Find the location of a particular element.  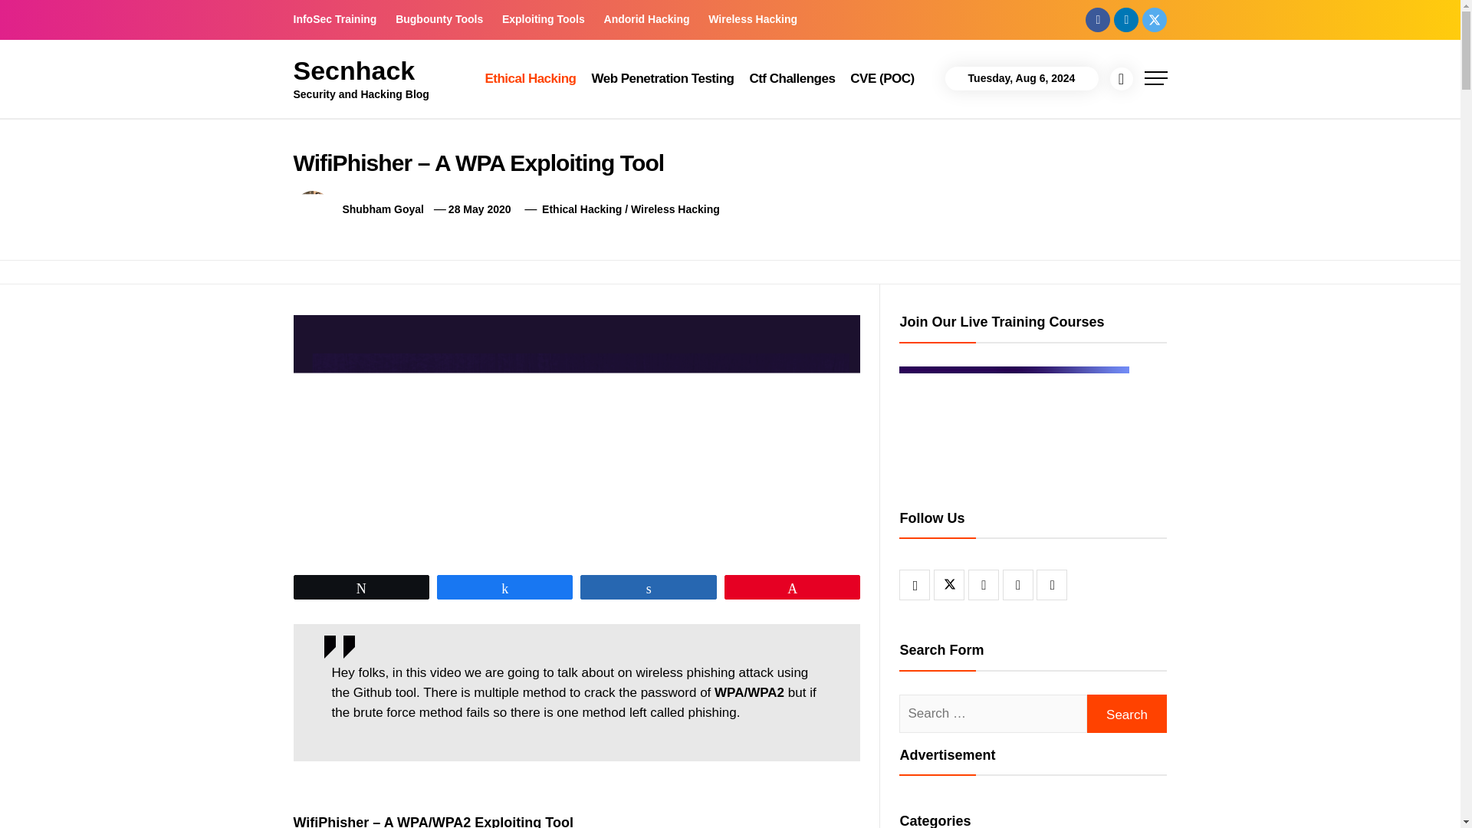

Bugbounty Tools is located at coordinates (439, 19).